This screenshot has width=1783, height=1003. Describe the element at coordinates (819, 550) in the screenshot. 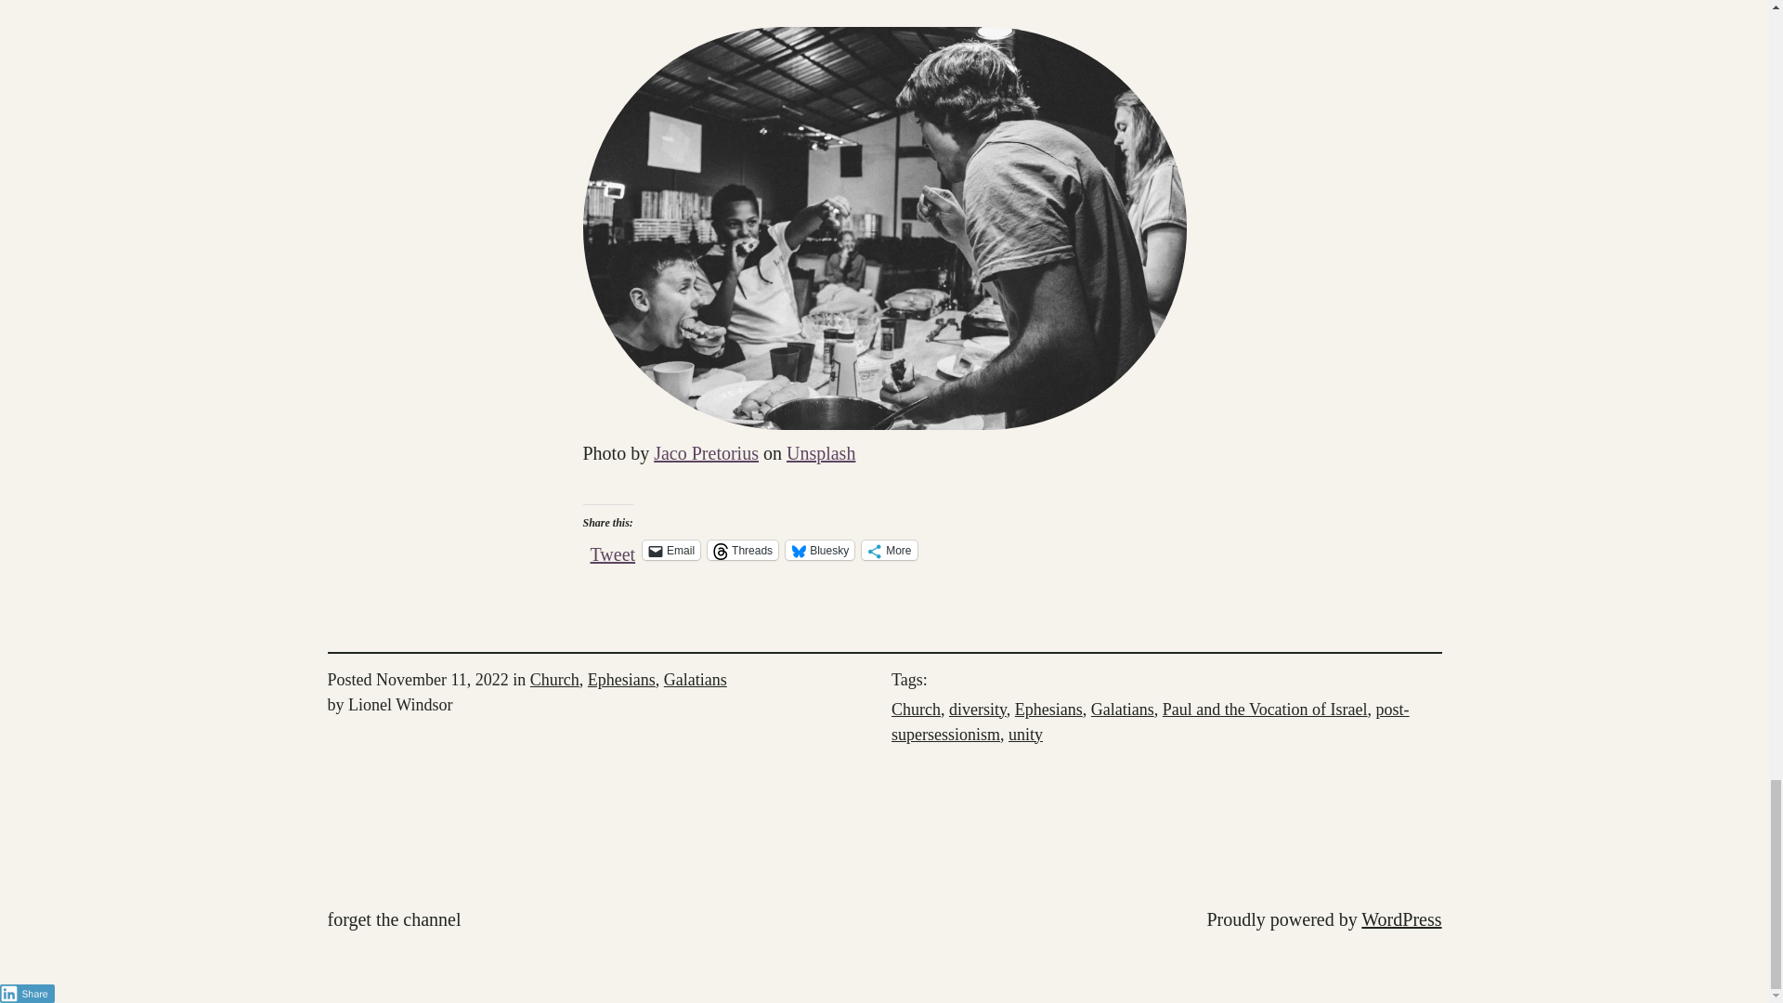

I see `Bluesky` at that location.